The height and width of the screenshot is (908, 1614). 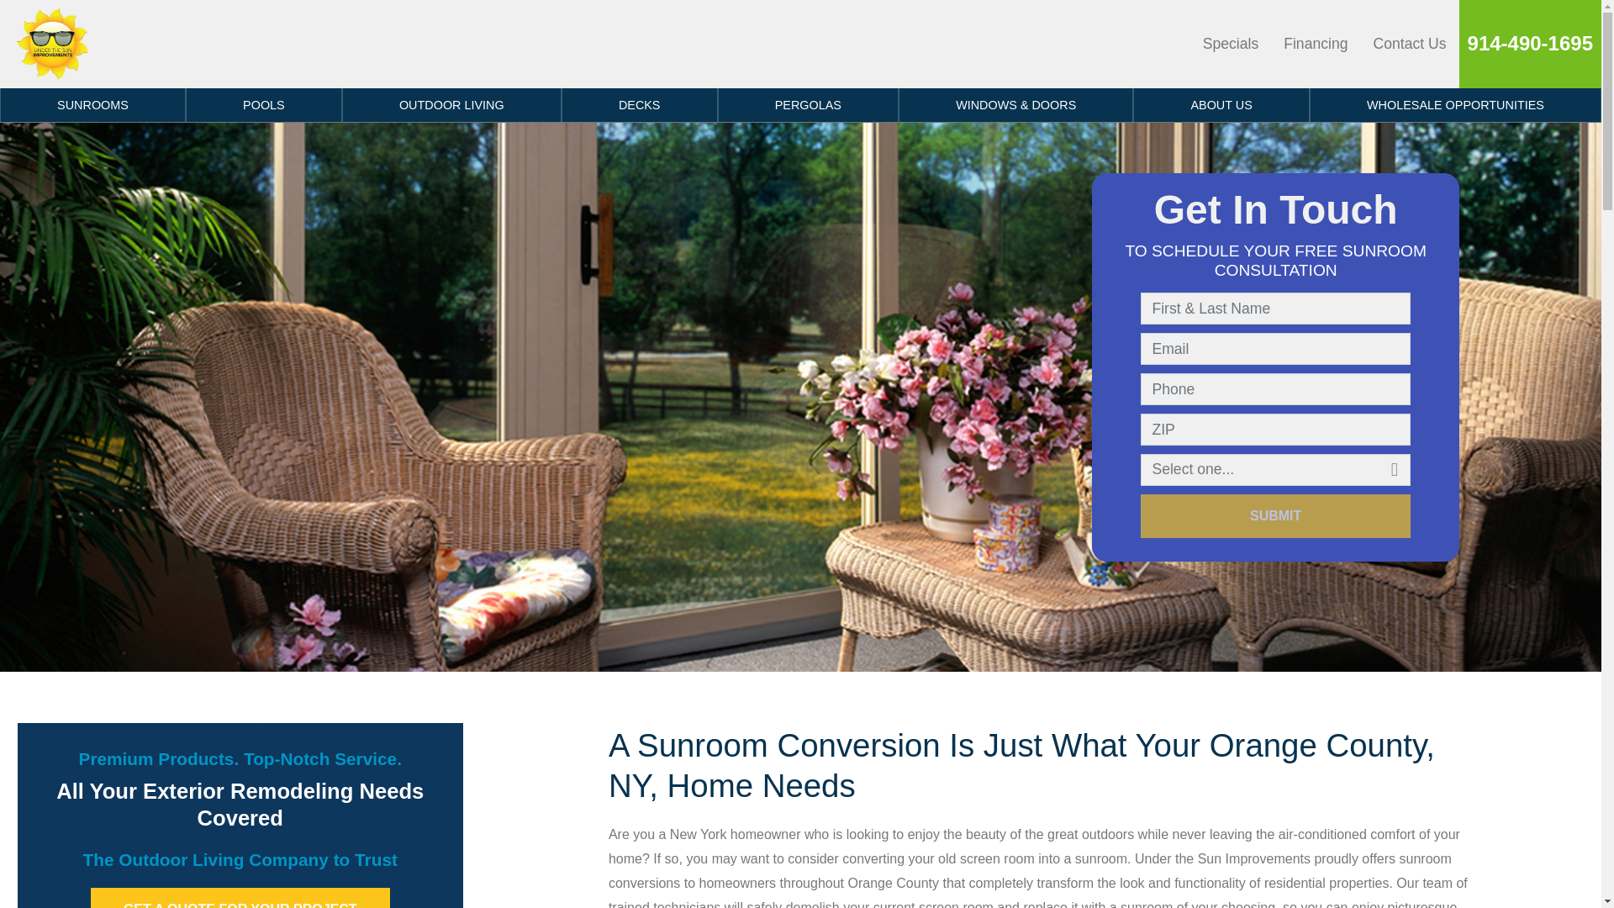 I want to click on Financing, so click(x=1316, y=44).